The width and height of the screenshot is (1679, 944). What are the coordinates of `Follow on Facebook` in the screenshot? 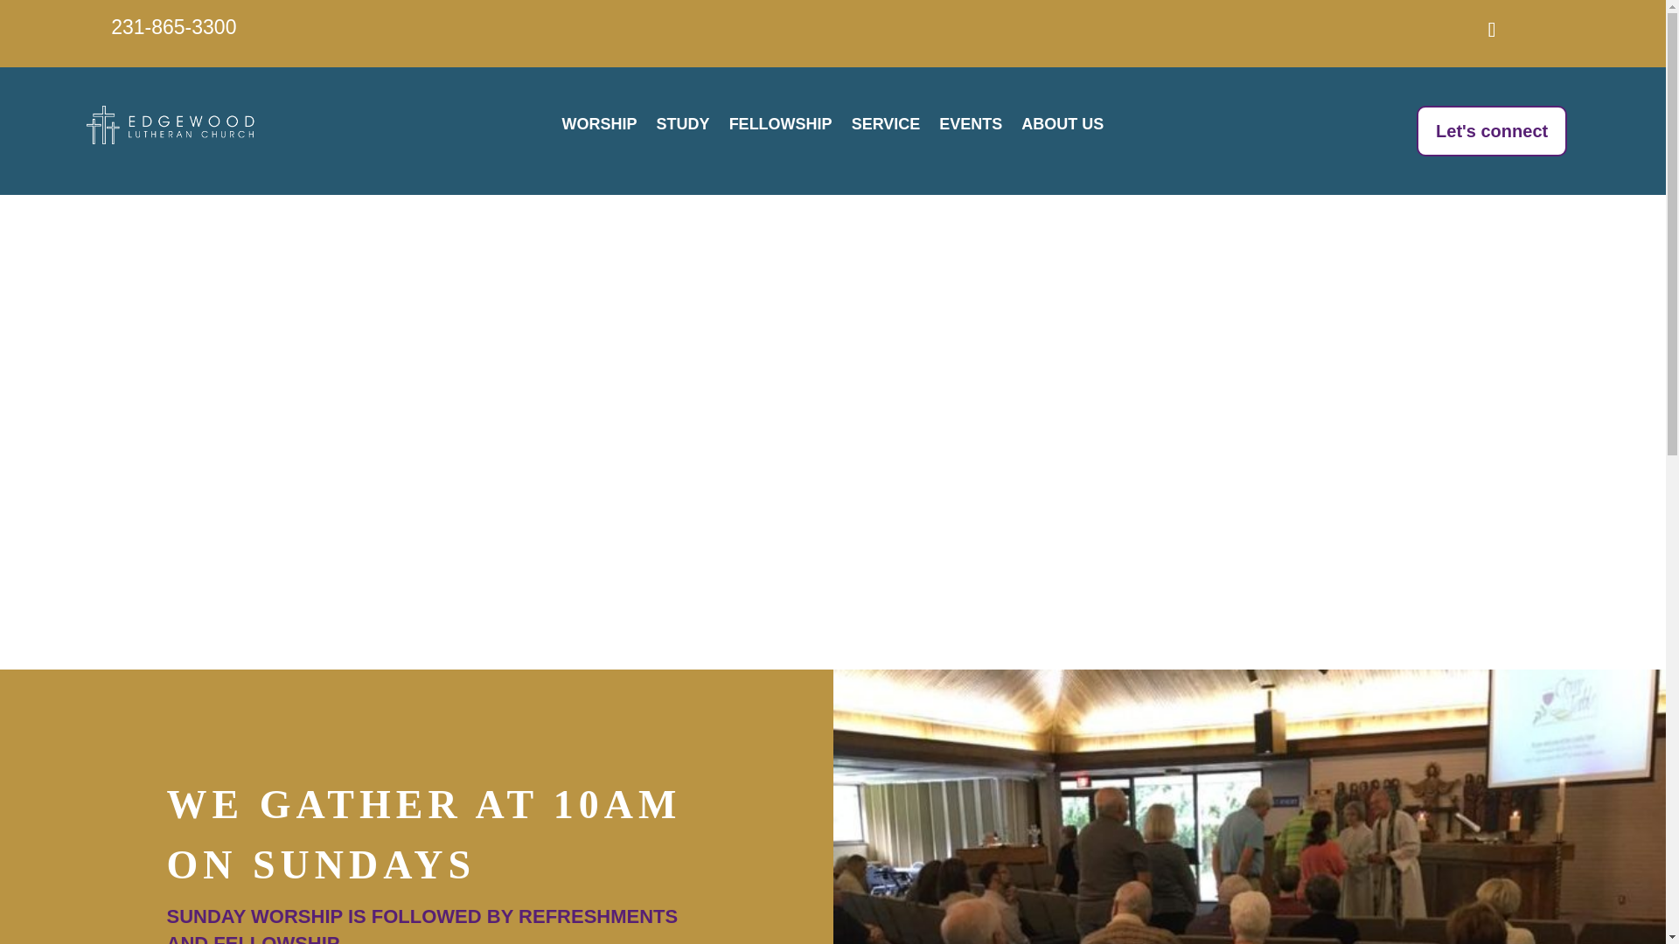 It's located at (1491, 30).